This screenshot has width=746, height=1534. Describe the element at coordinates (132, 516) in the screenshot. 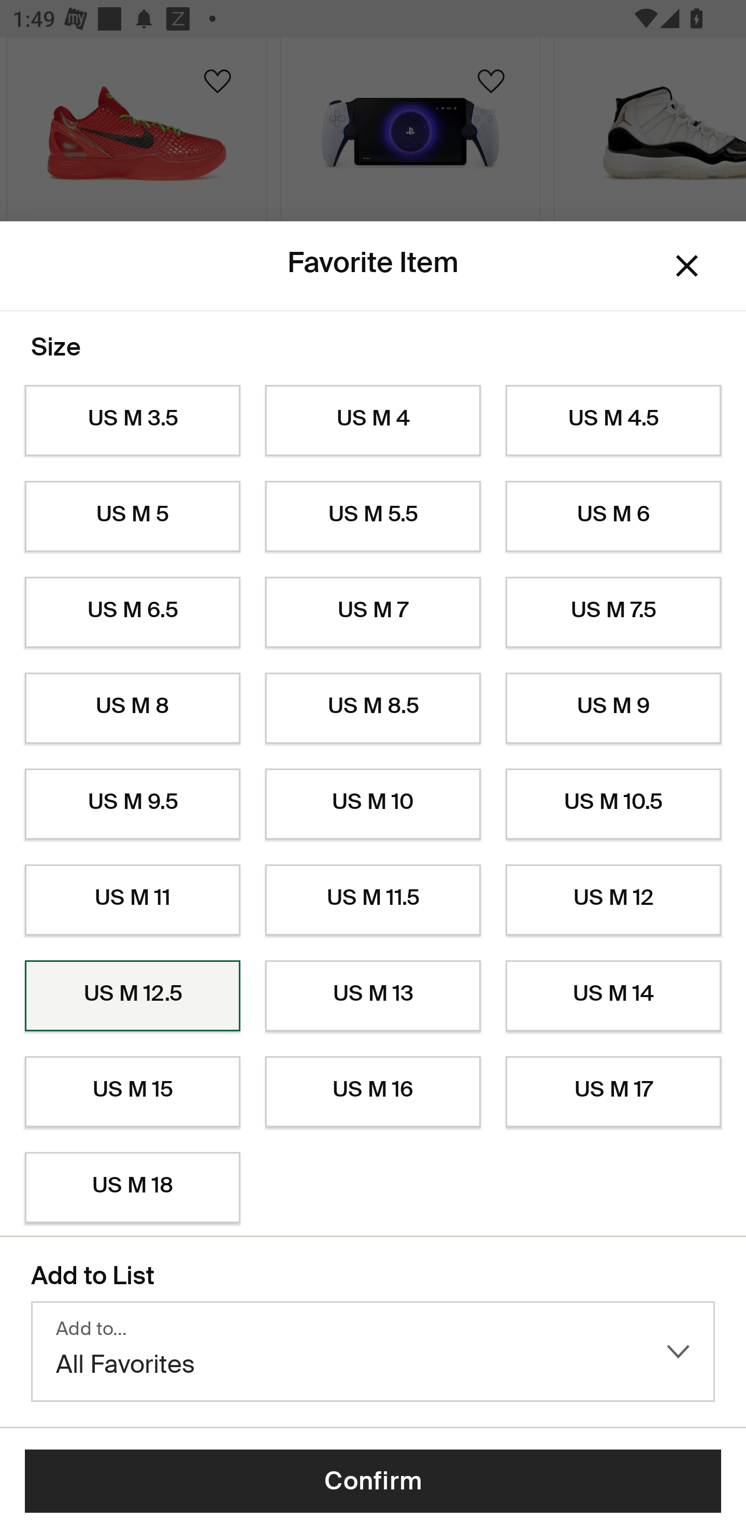

I see `US M 5` at that location.